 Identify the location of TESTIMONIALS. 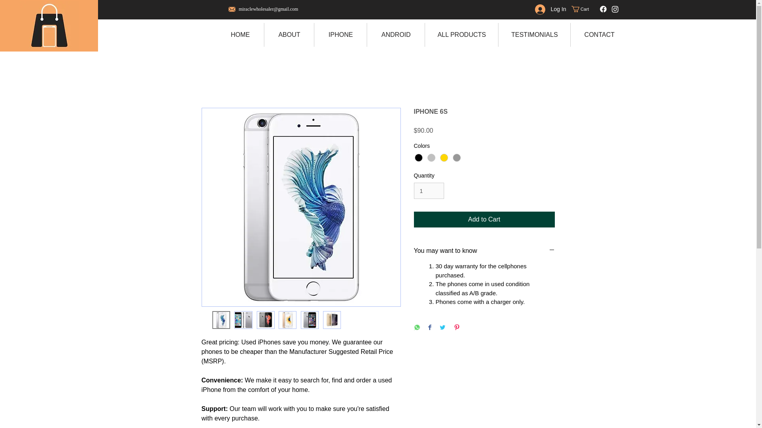
(534, 35).